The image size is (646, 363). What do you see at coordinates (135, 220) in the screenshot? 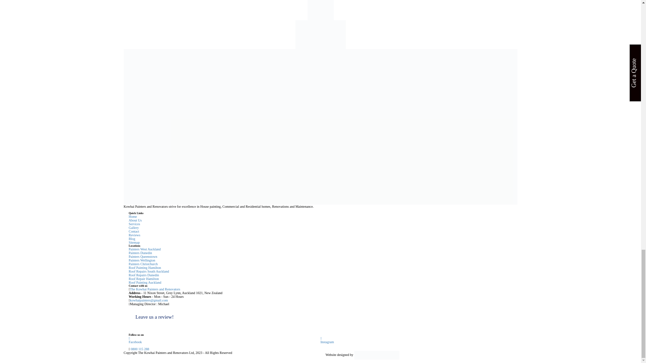
I see `About Us` at bounding box center [135, 220].